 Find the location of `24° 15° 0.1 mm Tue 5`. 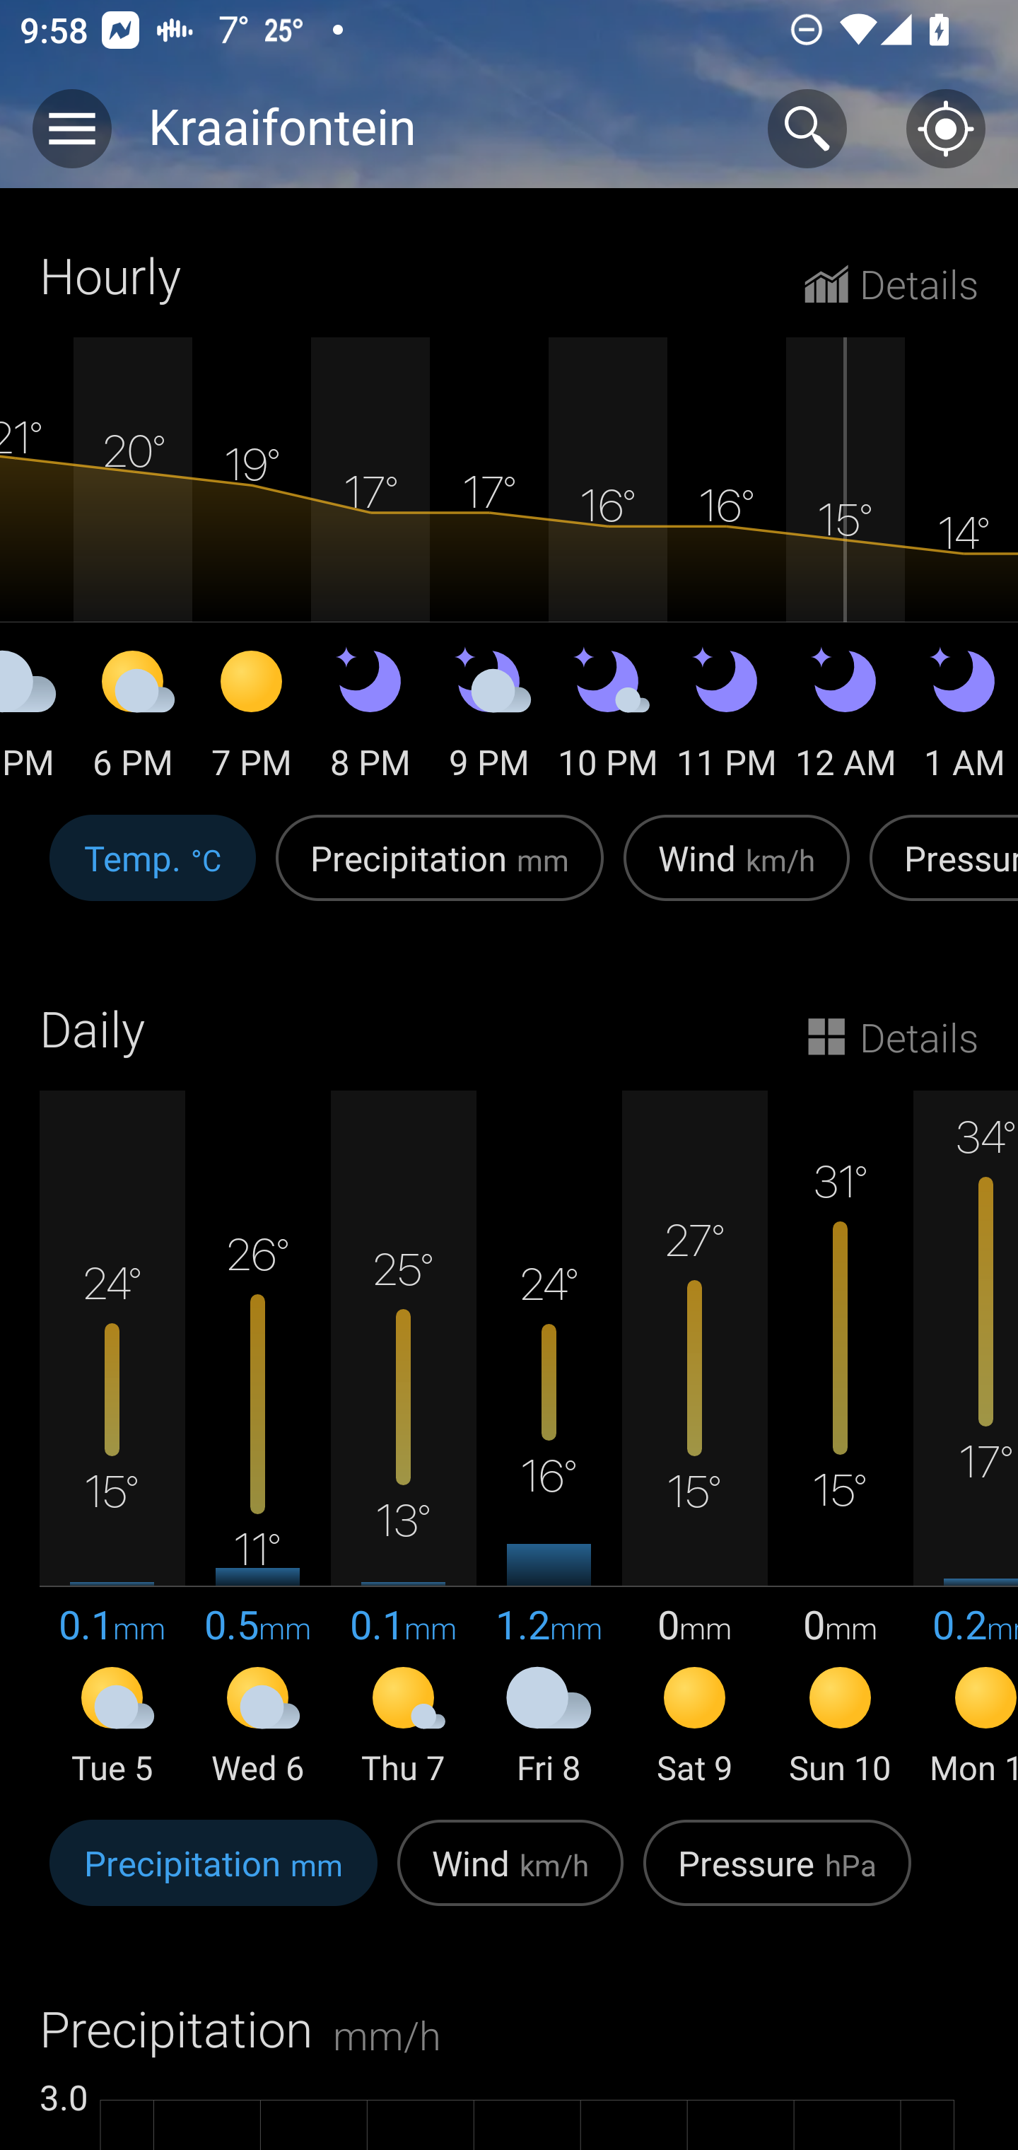

24° 15° 0.1 mm Tue 5 is located at coordinates (112, 1440).